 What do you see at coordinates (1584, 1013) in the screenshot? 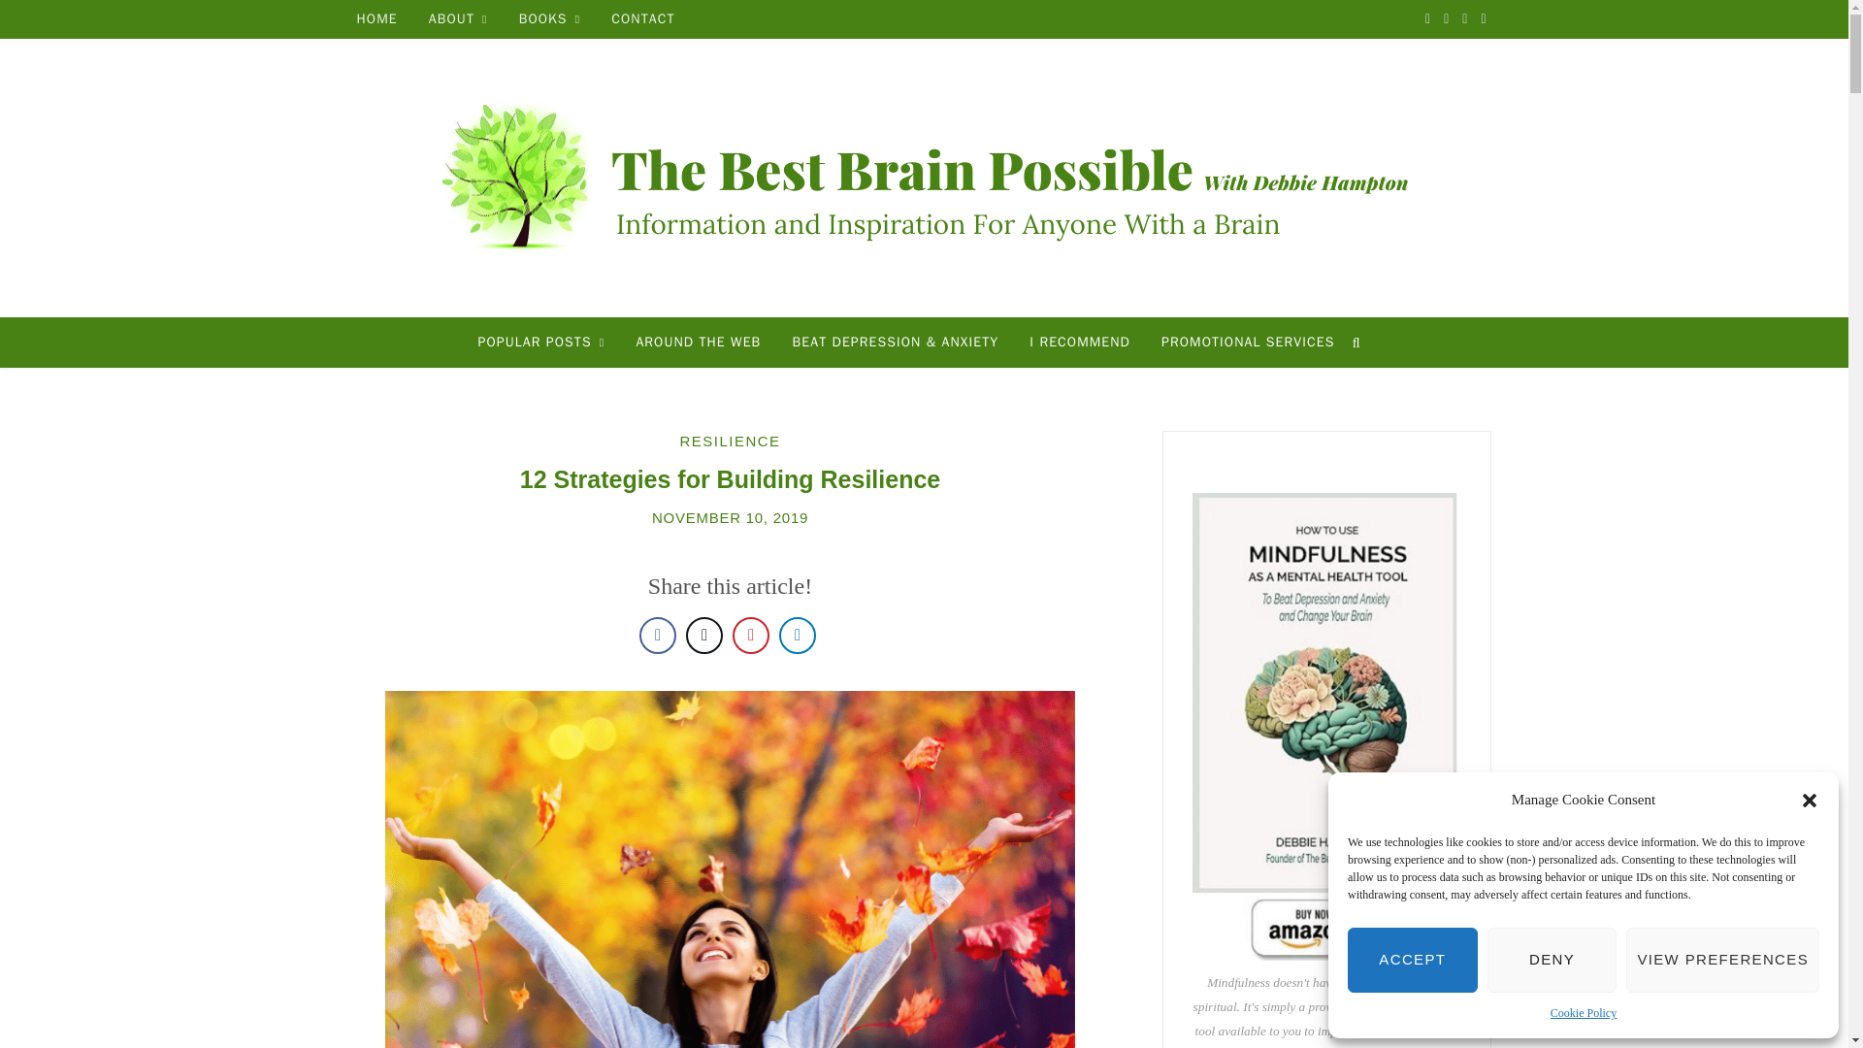
I see `Cookie Policy` at bounding box center [1584, 1013].